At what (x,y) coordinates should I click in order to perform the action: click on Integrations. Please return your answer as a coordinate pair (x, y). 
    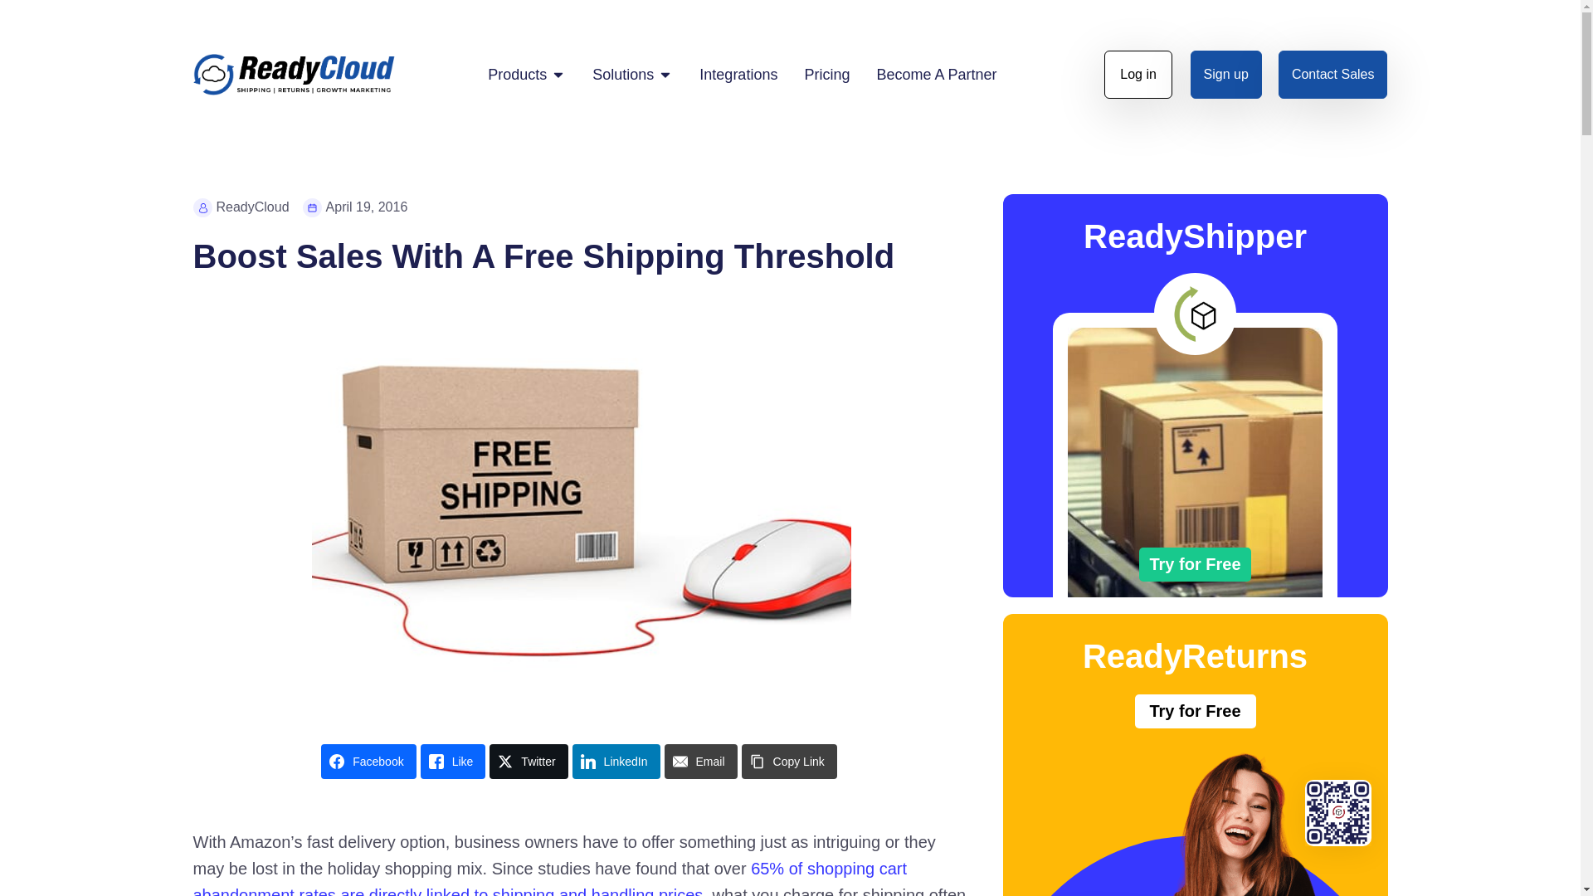
    Looking at the image, I should click on (738, 73).